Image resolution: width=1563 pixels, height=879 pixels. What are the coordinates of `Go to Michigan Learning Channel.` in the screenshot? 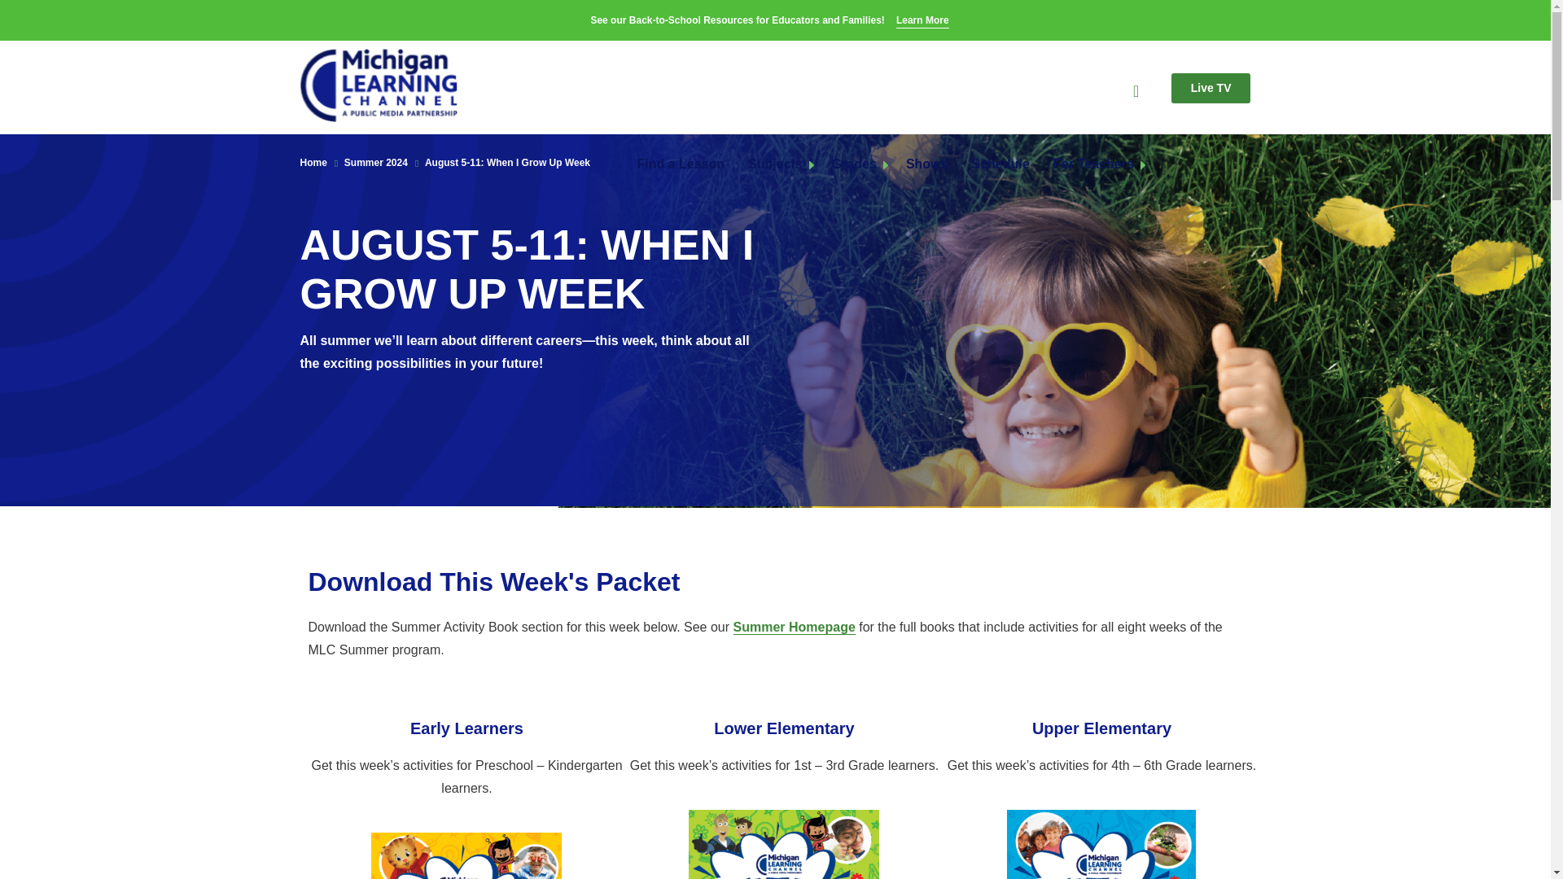 It's located at (313, 163).